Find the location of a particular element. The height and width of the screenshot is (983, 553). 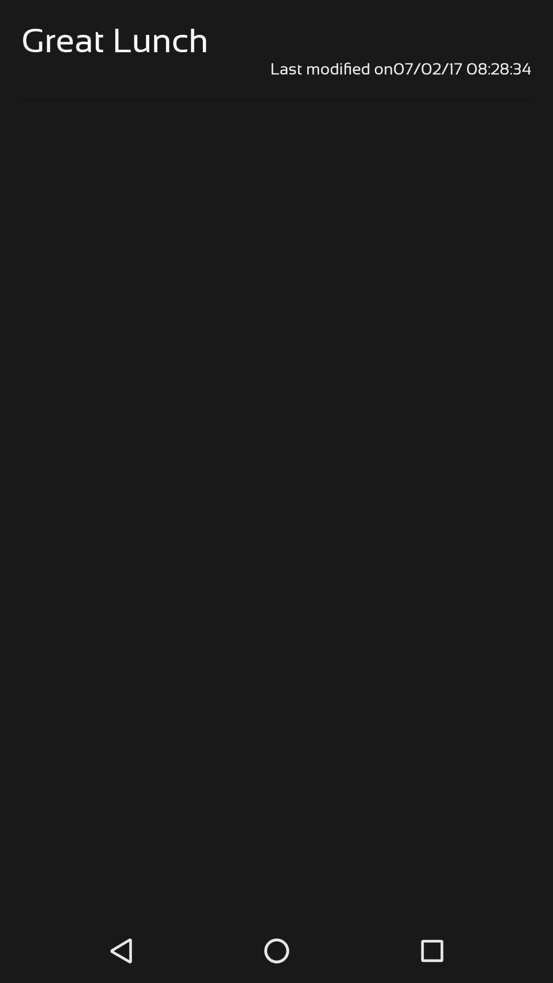

choose the last modified on07 item is located at coordinates (276, 69).